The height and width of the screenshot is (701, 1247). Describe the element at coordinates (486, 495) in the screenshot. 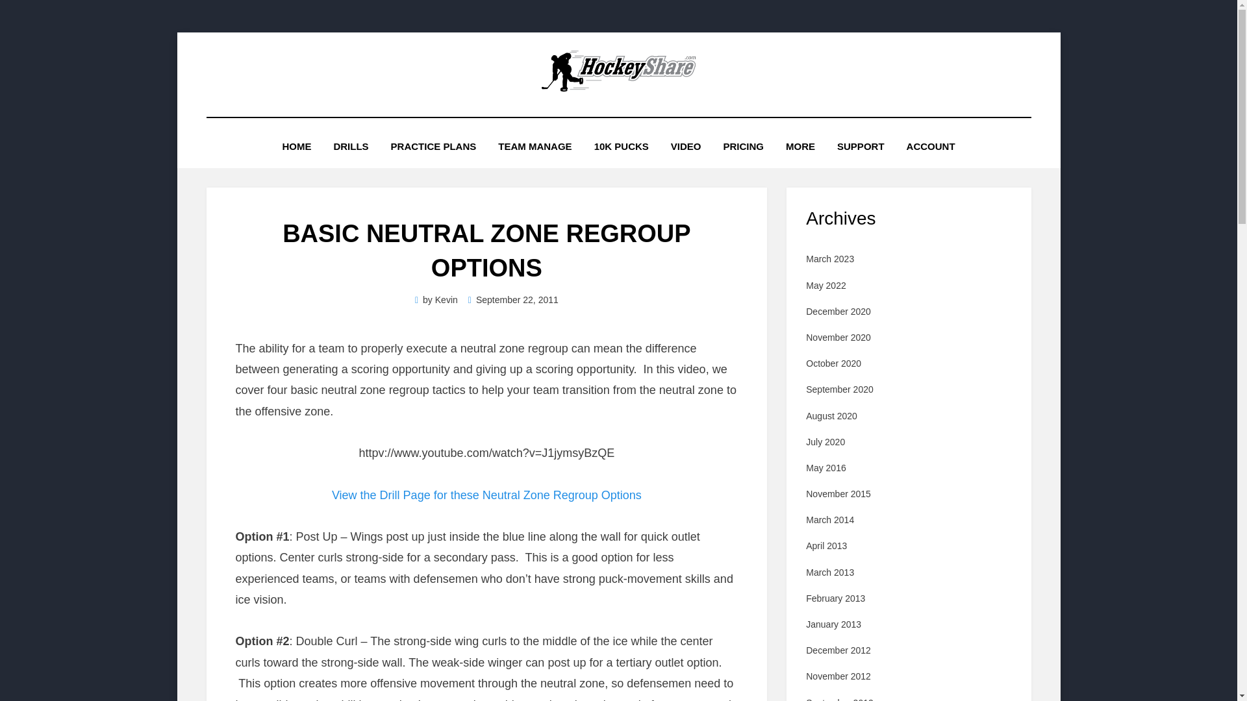

I see `View the Drill Page for these Neutral Zone Regroup Options` at that location.